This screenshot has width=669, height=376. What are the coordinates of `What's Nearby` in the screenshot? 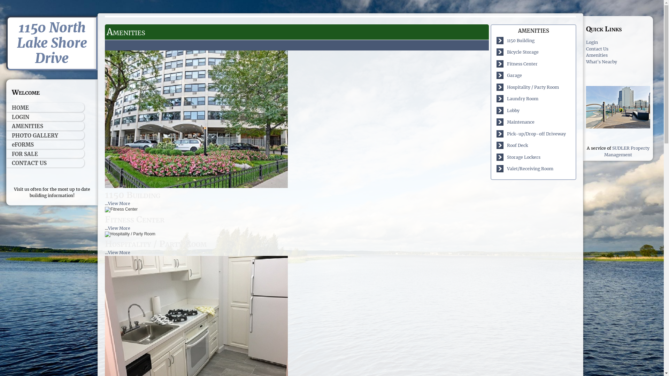 It's located at (601, 62).